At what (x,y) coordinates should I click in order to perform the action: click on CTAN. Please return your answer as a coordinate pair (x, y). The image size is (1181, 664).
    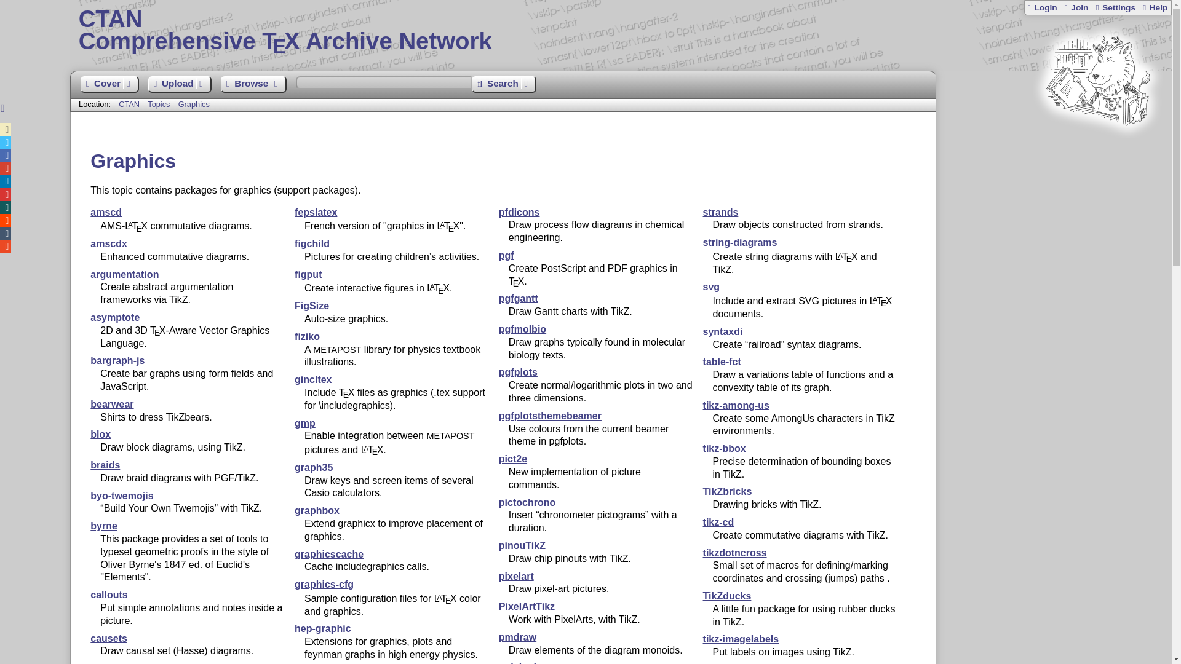
    Looking at the image, I should click on (129, 105).